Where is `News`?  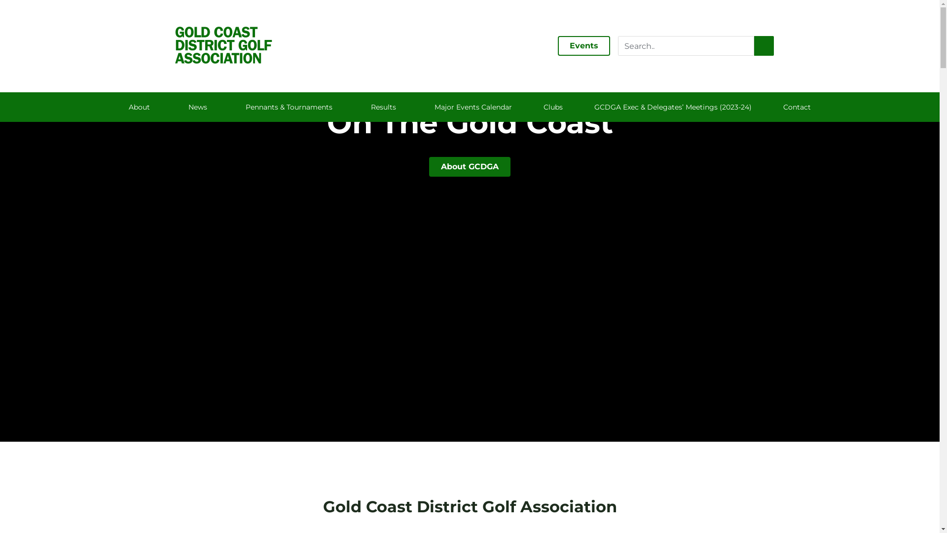
News is located at coordinates (201, 107).